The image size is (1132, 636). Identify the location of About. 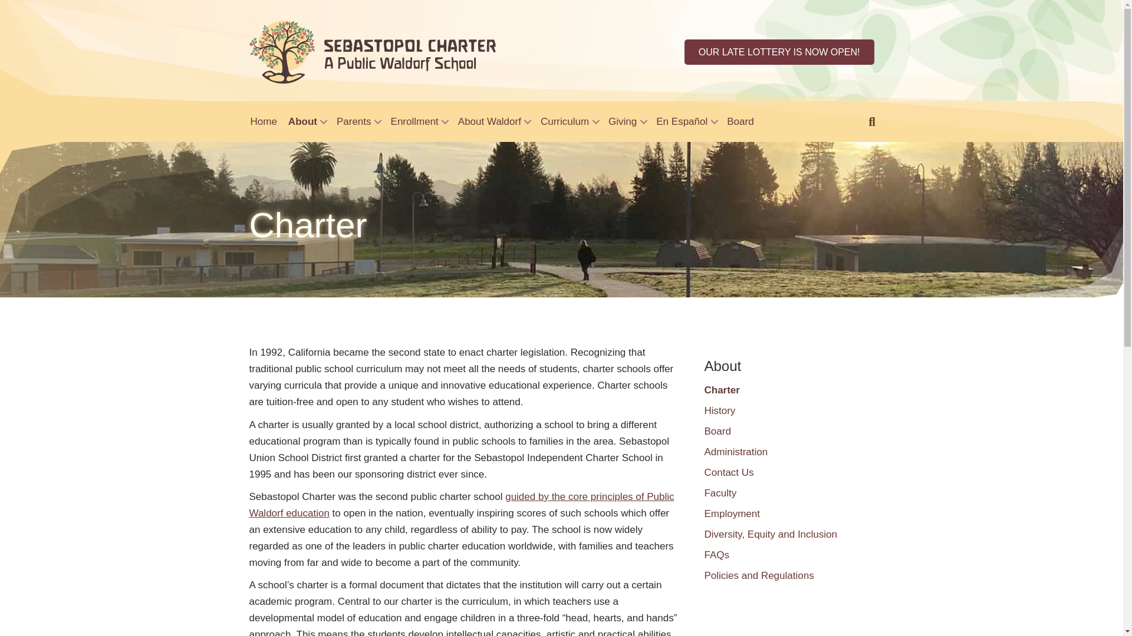
(307, 121).